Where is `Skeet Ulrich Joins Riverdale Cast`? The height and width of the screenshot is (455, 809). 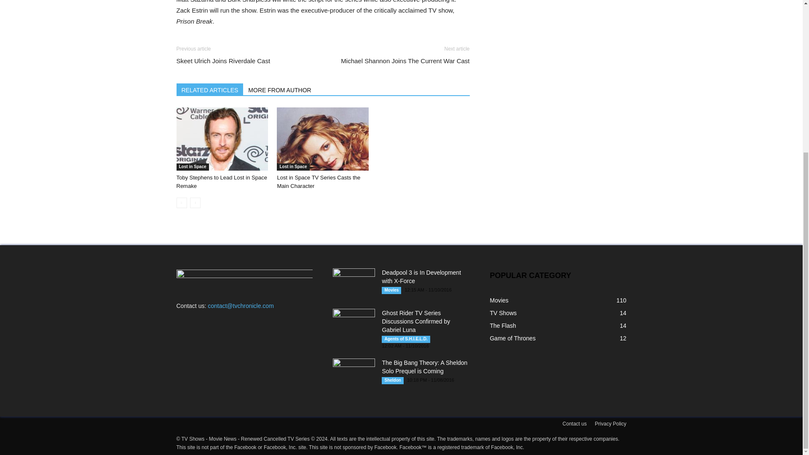 Skeet Ulrich Joins Riverdale Cast is located at coordinates (223, 61).